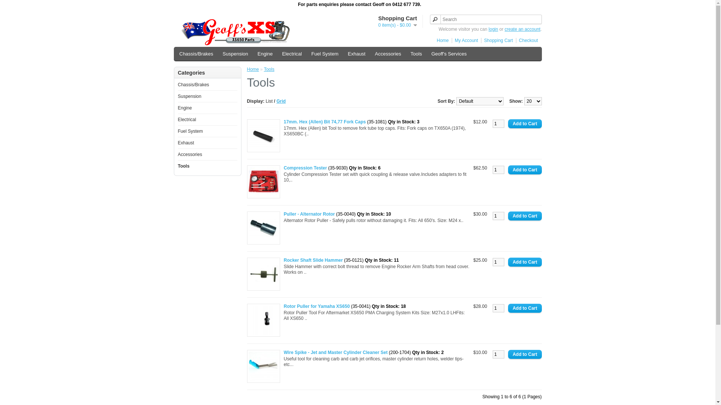 The height and width of the screenshot is (405, 721). Describe the element at coordinates (187, 119) in the screenshot. I see `Electrical` at that location.